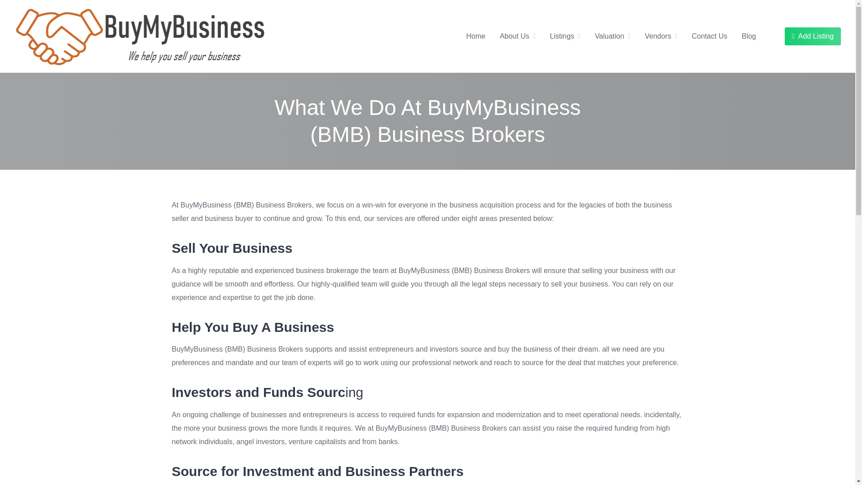 This screenshot has width=862, height=485. What do you see at coordinates (475, 36) in the screenshot?
I see `Home` at bounding box center [475, 36].